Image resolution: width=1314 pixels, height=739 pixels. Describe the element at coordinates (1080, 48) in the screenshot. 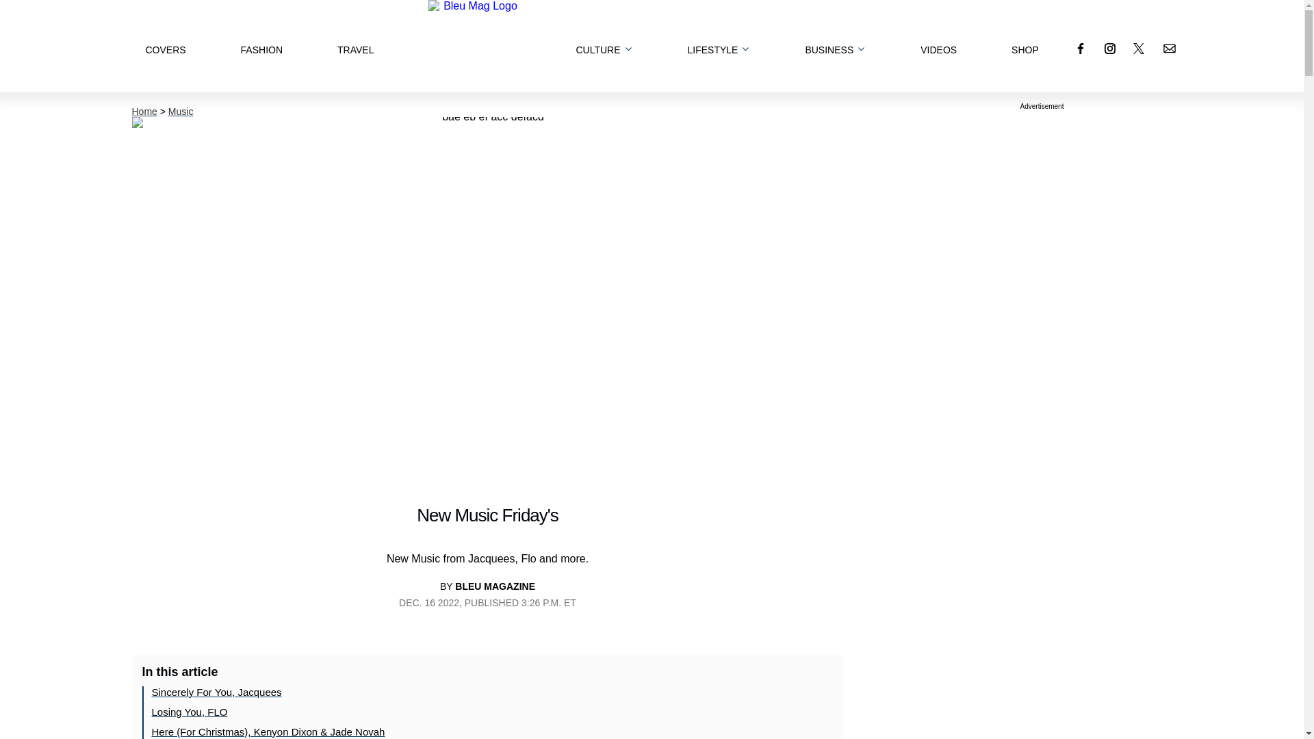

I see `LINK TO FACEBOOK` at that location.